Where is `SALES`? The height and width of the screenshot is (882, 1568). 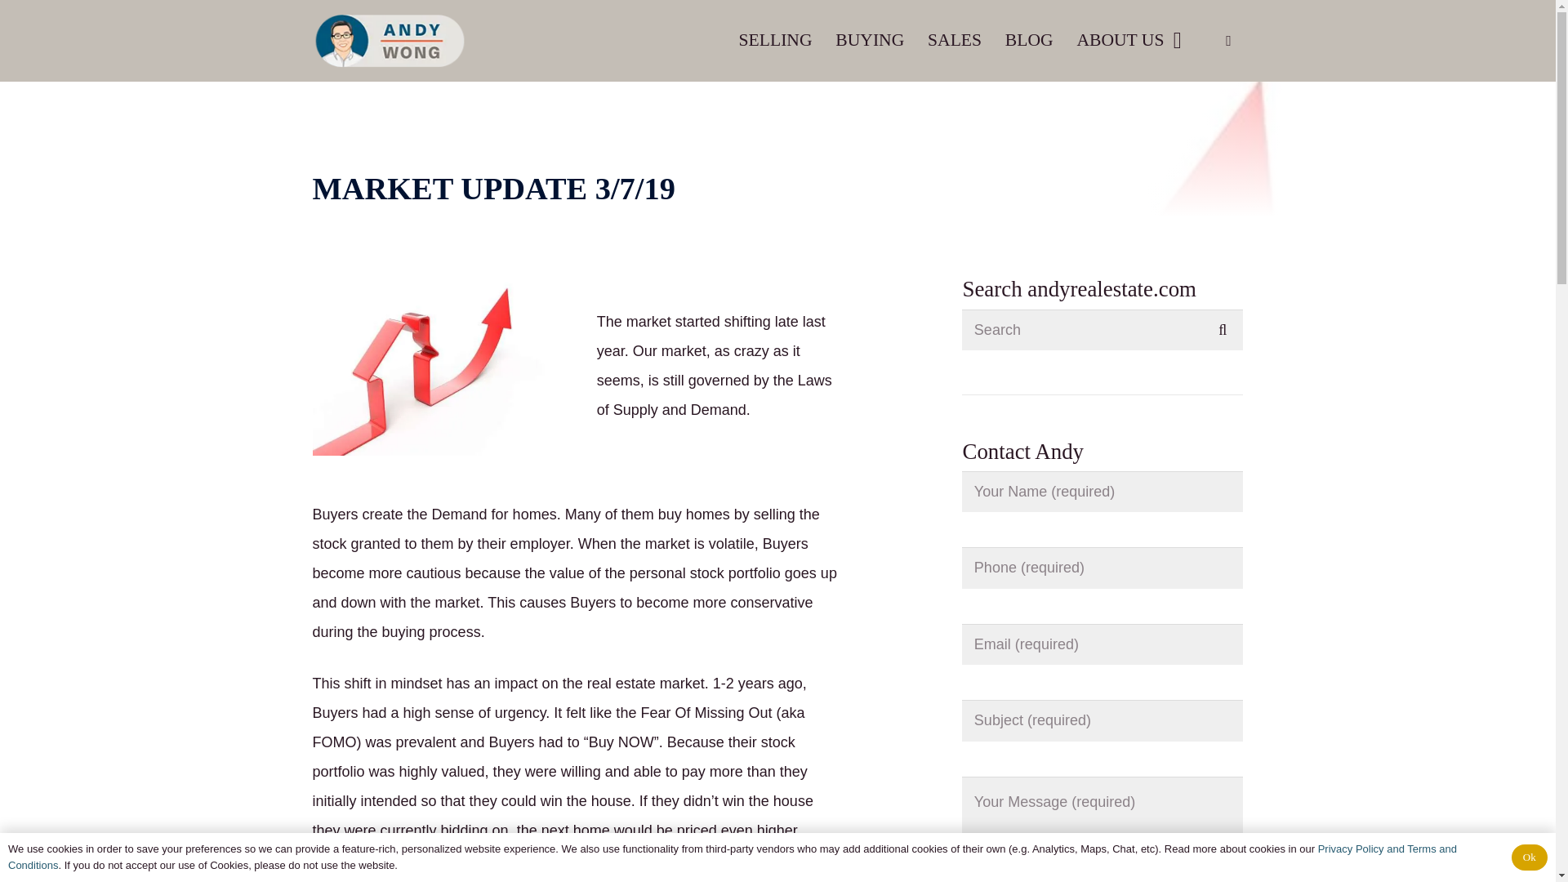 SALES is located at coordinates (955, 39).